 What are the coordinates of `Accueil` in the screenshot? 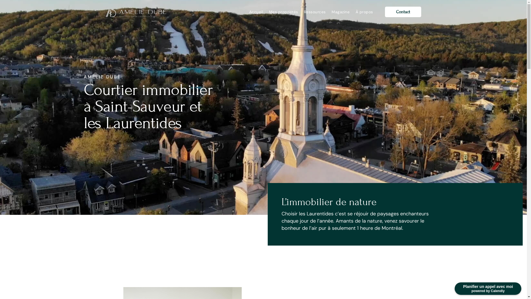 It's located at (256, 12).